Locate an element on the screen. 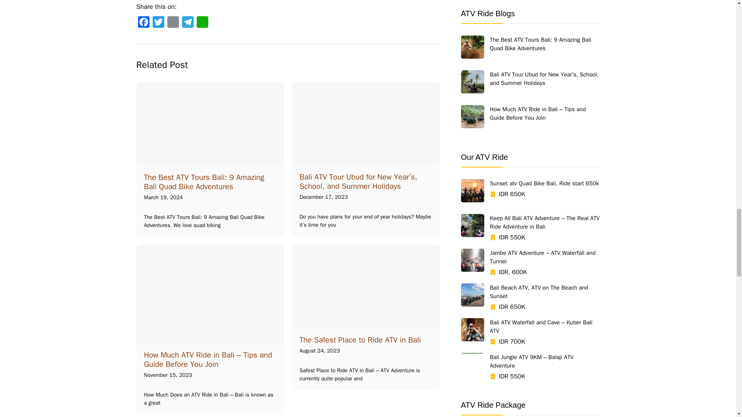  The Safest Place to Ride ATV in Bali is located at coordinates (360, 340).